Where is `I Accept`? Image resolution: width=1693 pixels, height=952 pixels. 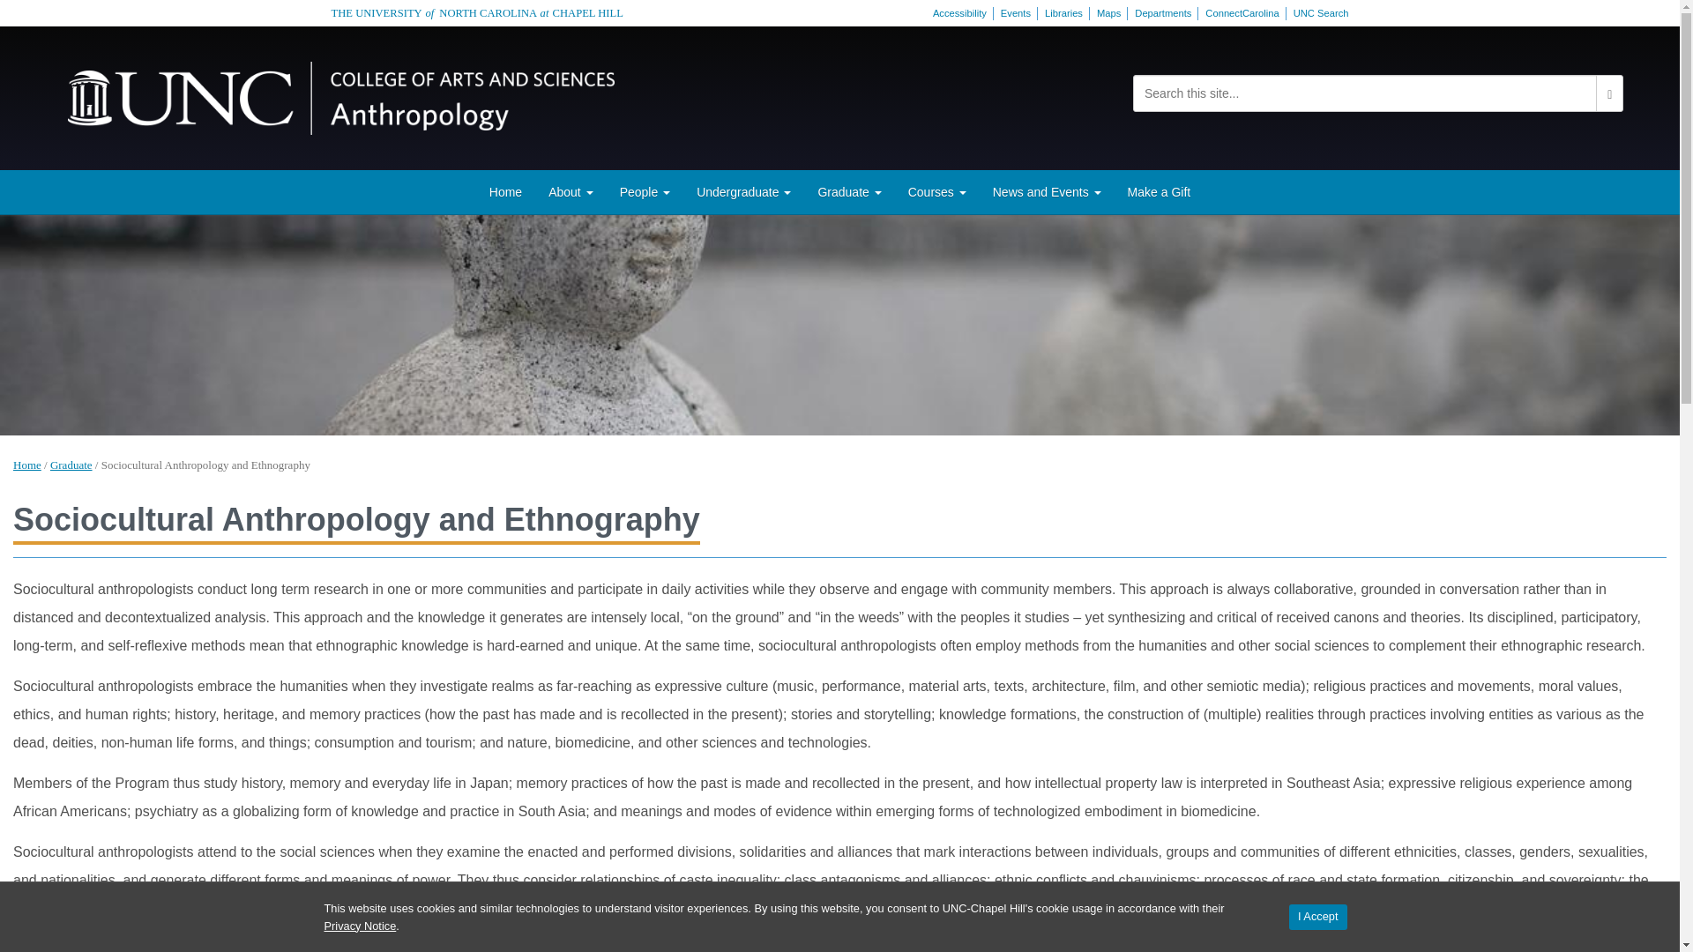 I Accept is located at coordinates (1317, 917).